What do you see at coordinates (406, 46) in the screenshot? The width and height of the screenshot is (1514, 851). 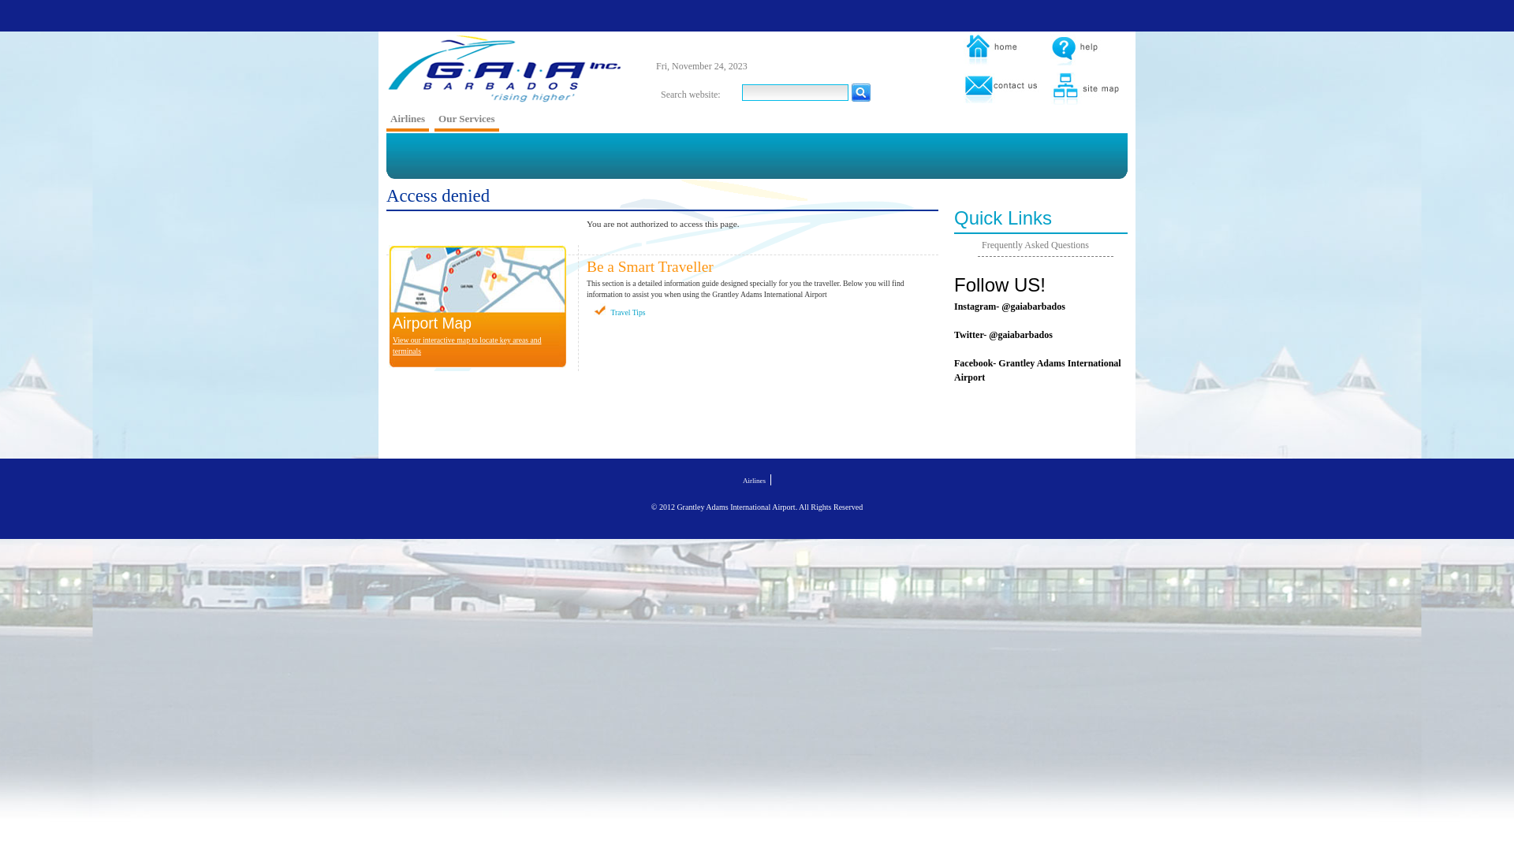 I see `Skip to navigation` at bounding box center [406, 46].